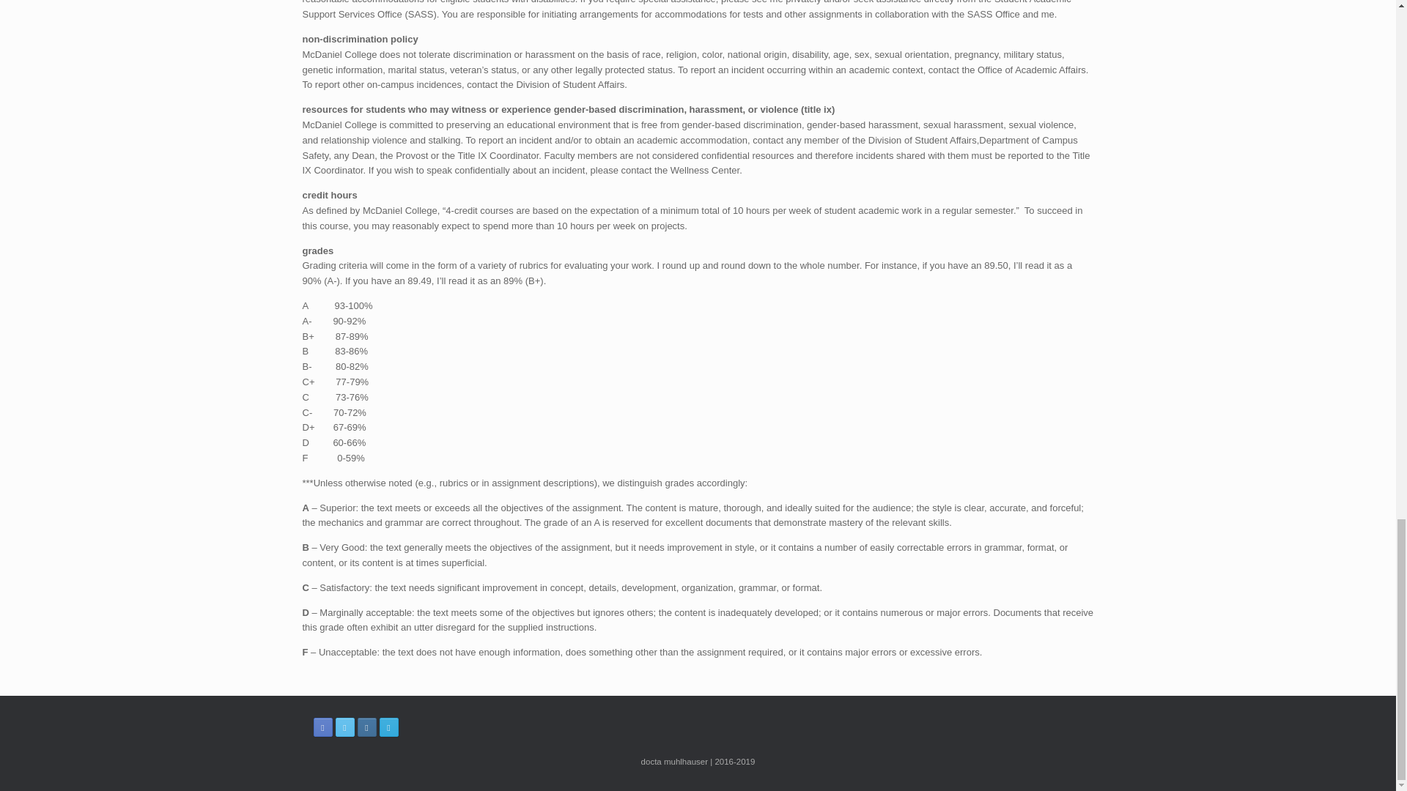 The height and width of the screenshot is (791, 1407). Describe the element at coordinates (366, 727) in the screenshot. I see `docta muhlhauser Instagram` at that location.